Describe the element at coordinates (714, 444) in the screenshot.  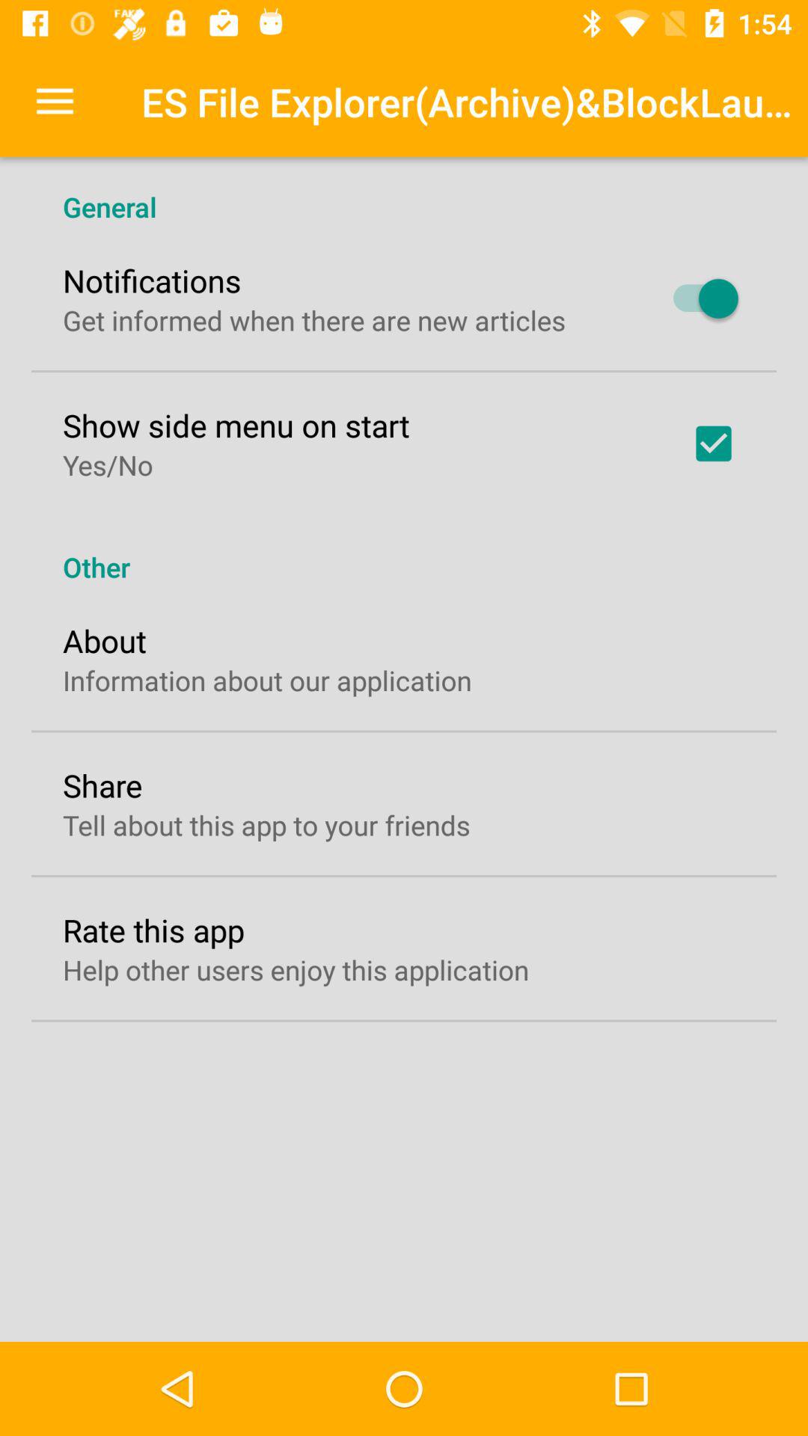
I see `tap item next to the show side menu item` at that location.